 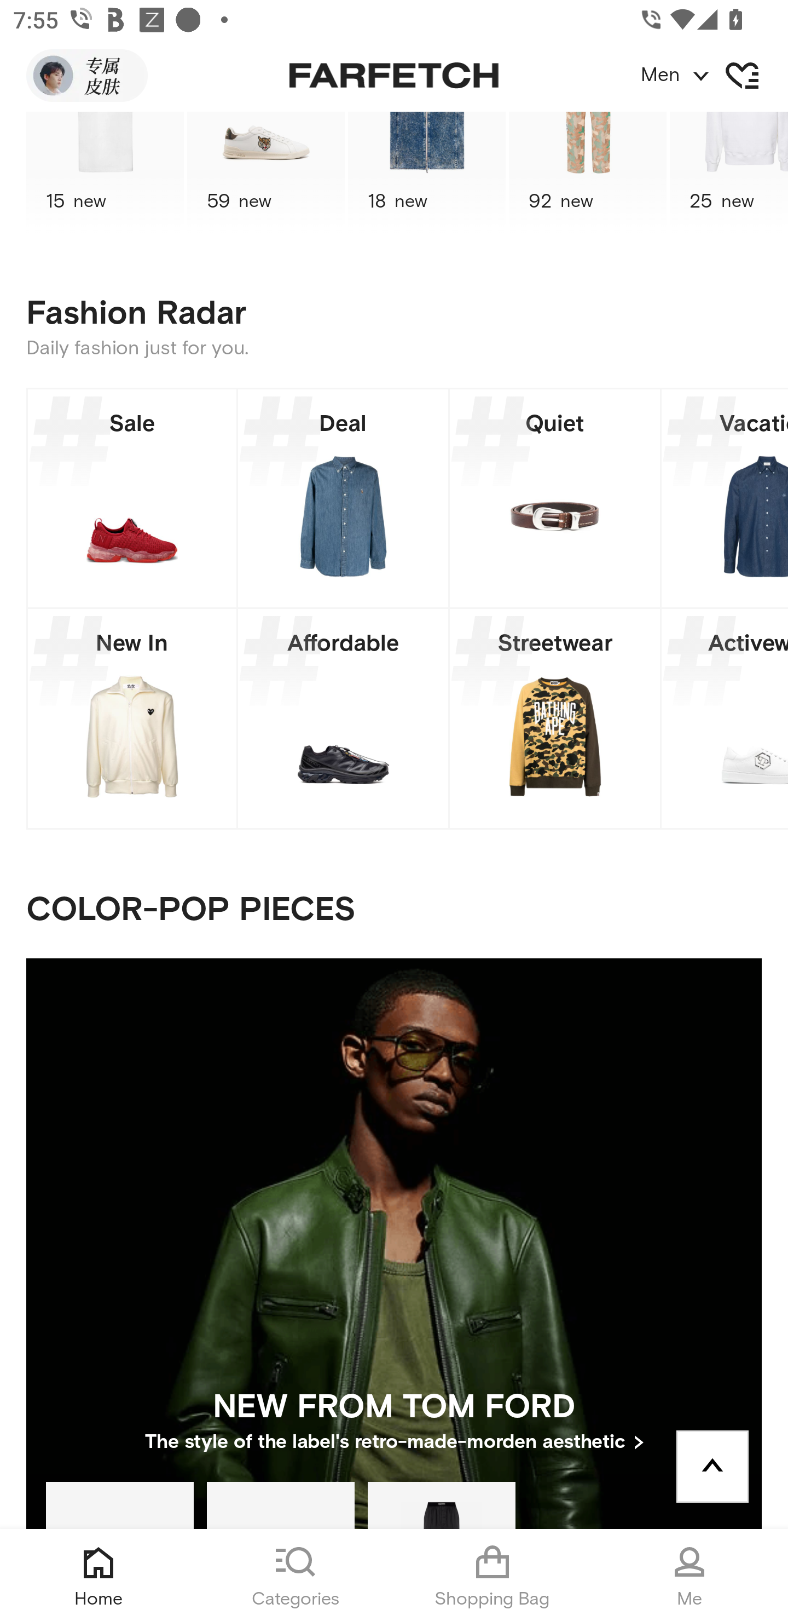 What do you see at coordinates (296, 1575) in the screenshot?
I see `Categories` at bounding box center [296, 1575].